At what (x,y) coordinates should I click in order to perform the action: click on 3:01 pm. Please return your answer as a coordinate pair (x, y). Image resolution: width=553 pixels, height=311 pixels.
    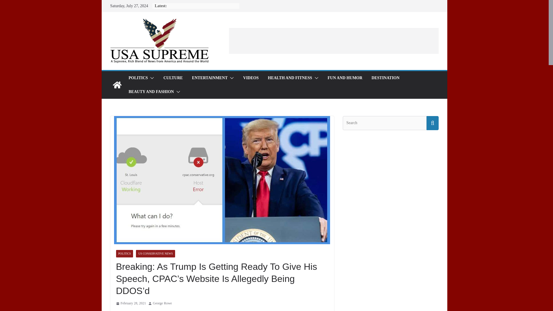
    Looking at the image, I should click on (131, 304).